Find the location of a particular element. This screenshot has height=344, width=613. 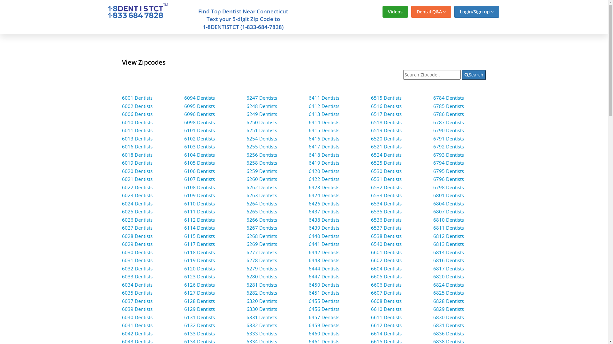

6098 Dentists is located at coordinates (200, 122).